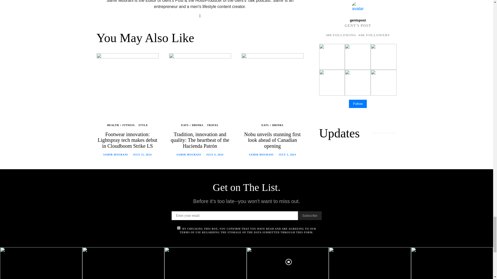  What do you see at coordinates (189, 154) in the screenshot?
I see `View all posts by Samir Mourani` at bounding box center [189, 154].